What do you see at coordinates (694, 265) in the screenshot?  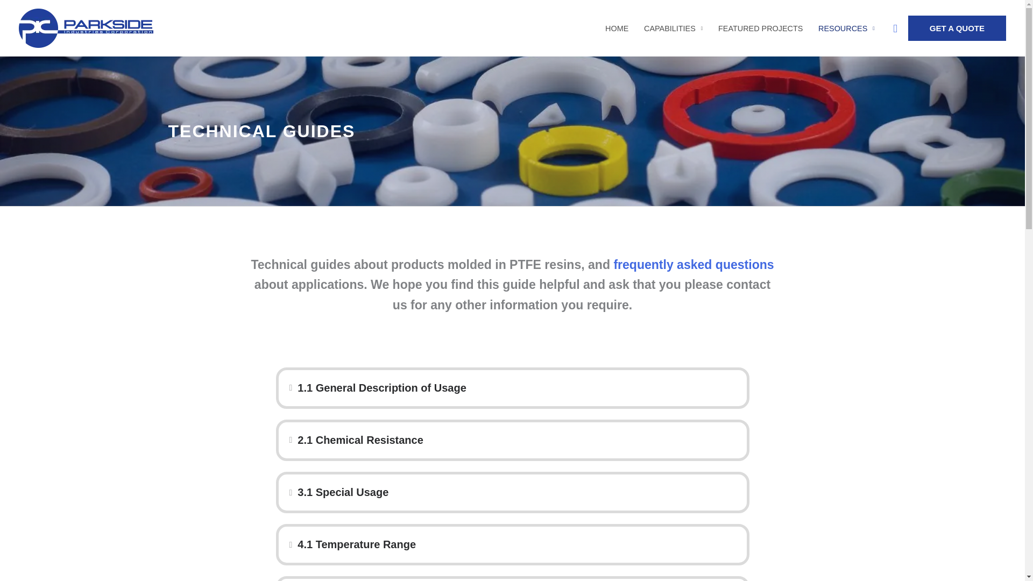 I see `frequently asked questions` at bounding box center [694, 265].